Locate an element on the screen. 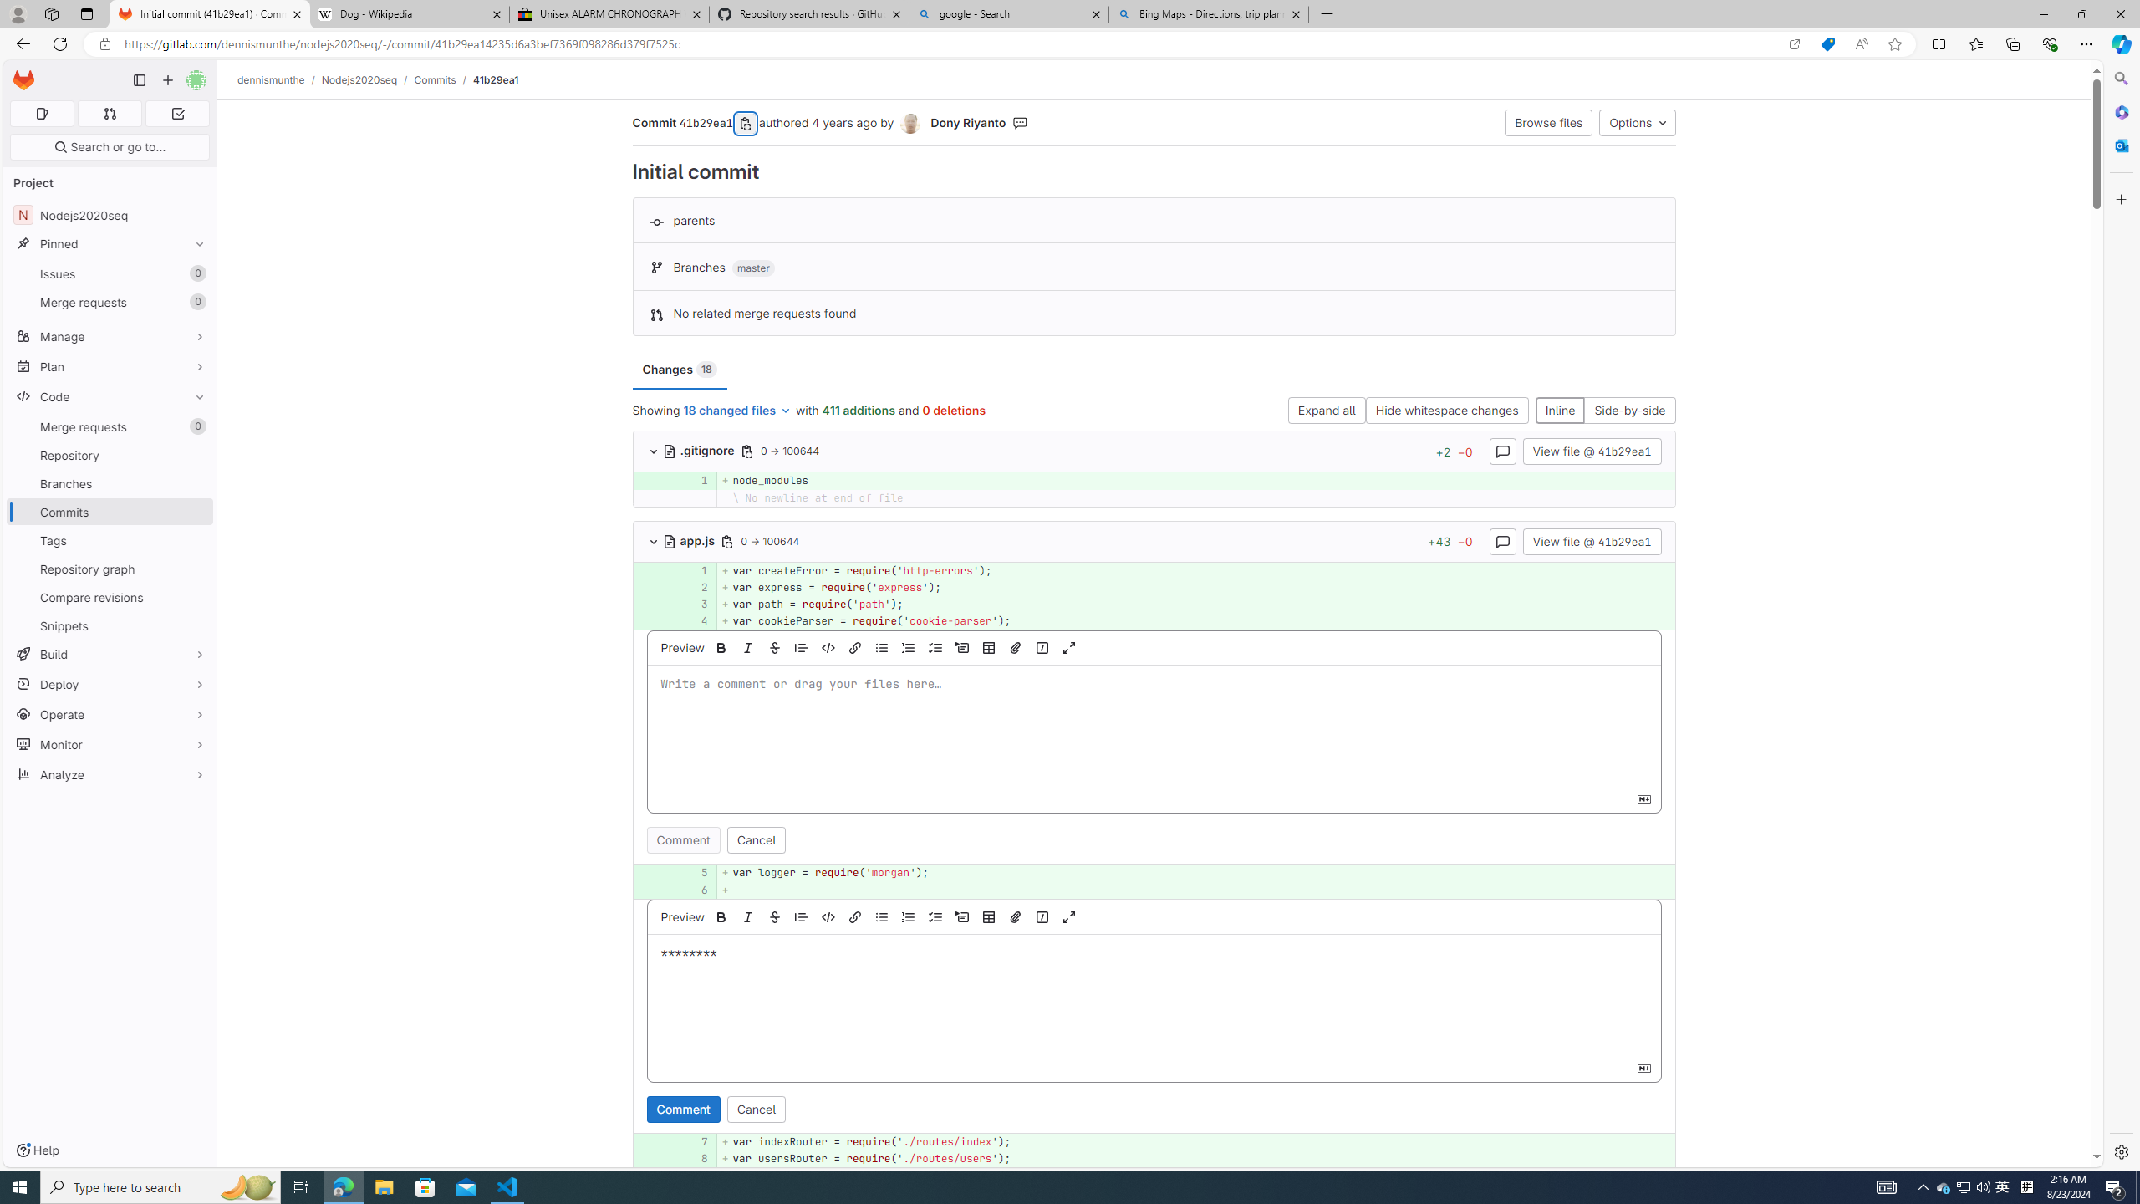 This screenshot has height=1204, width=2140. Add a collapsible section is located at coordinates (961, 916).